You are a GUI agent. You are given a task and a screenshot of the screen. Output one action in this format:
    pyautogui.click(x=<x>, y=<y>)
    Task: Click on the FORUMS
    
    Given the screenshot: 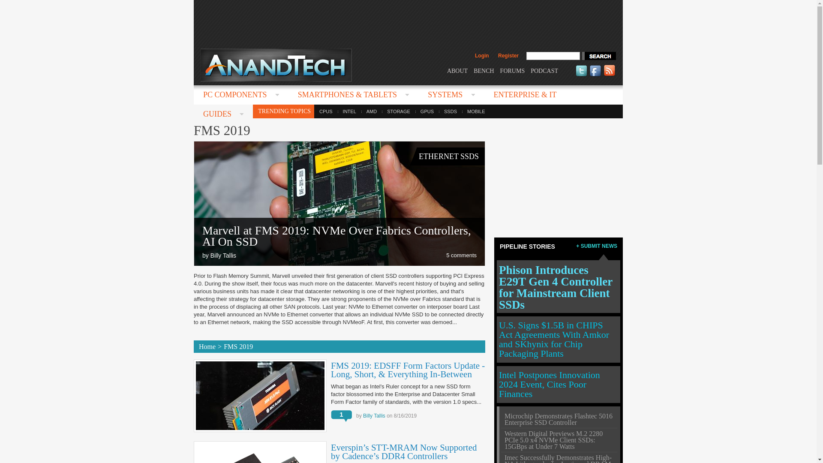 What is the action you would take?
    pyautogui.click(x=513, y=70)
    